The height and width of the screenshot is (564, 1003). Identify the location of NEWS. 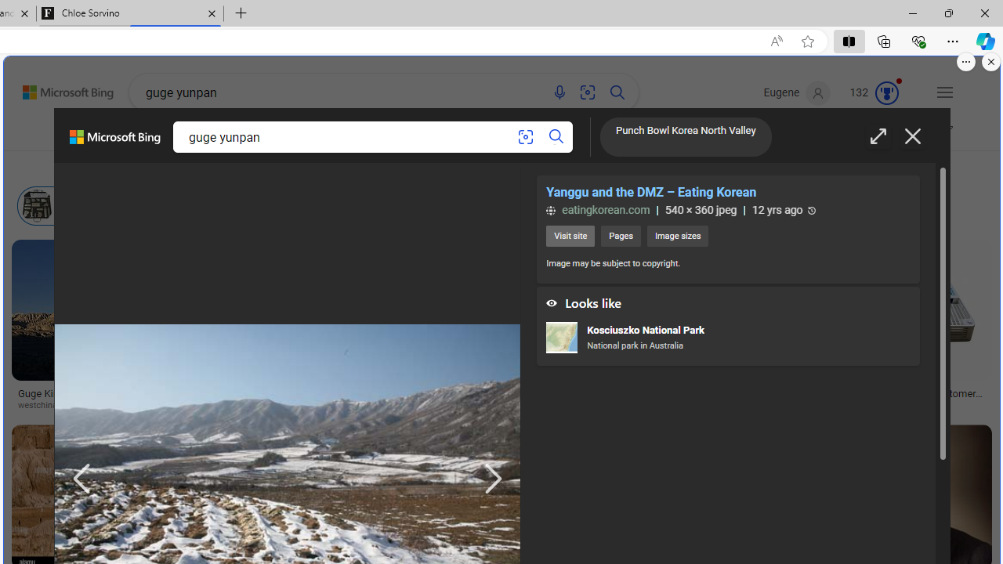
(628, 136).